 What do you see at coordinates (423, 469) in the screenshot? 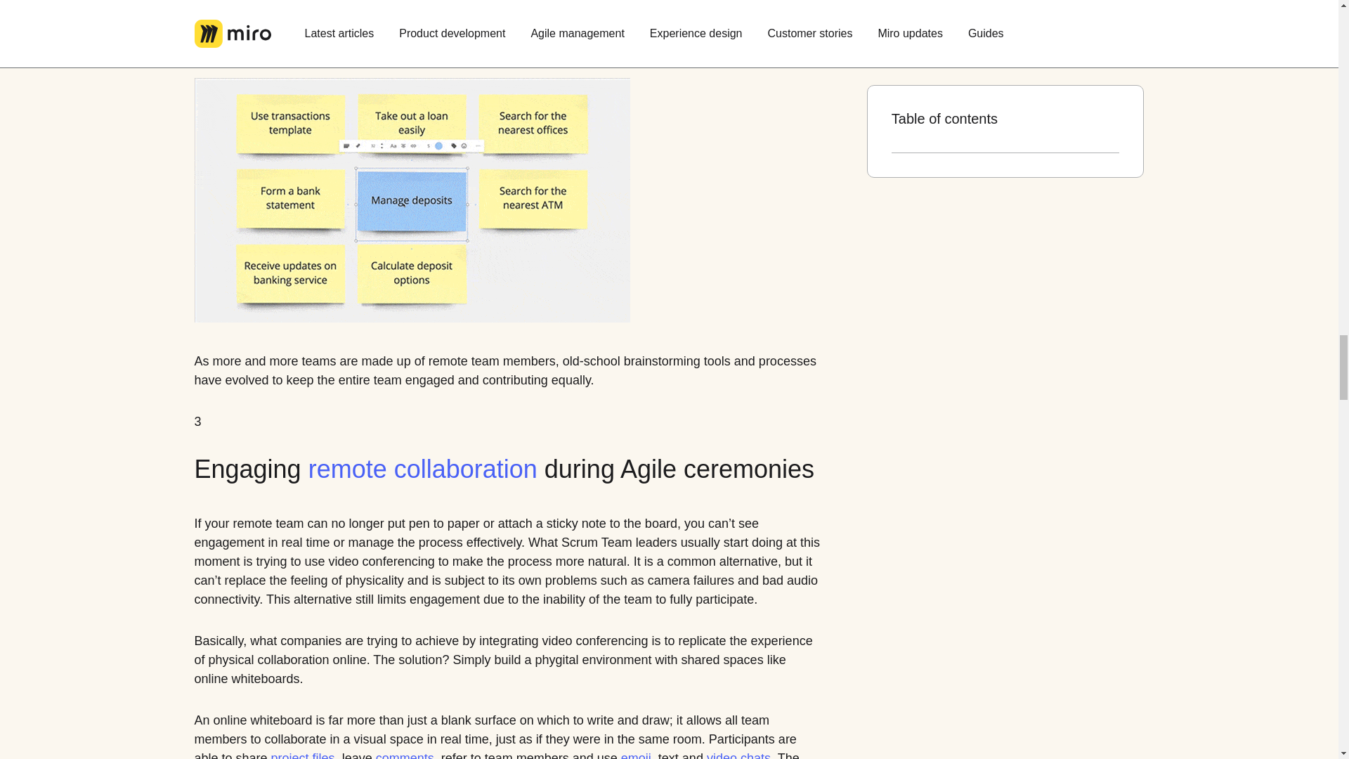
I see `remote collaboration` at bounding box center [423, 469].